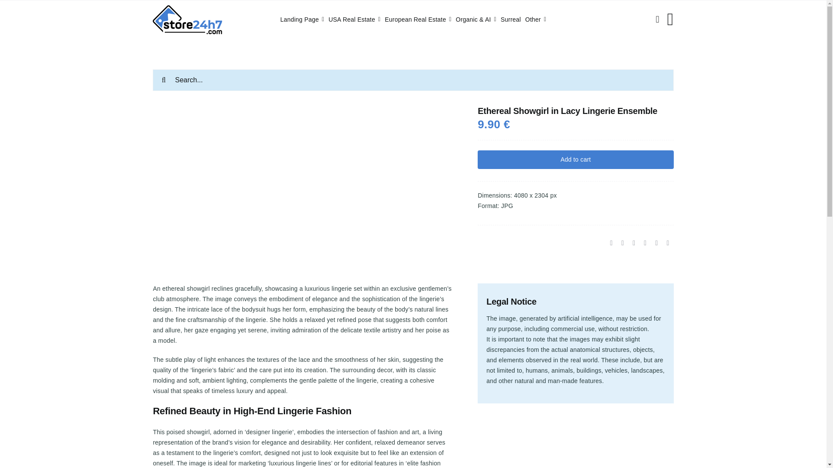 The image size is (833, 468). What do you see at coordinates (418, 19) in the screenshot?
I see `European Real Estate` at bounding box center [418, 19].